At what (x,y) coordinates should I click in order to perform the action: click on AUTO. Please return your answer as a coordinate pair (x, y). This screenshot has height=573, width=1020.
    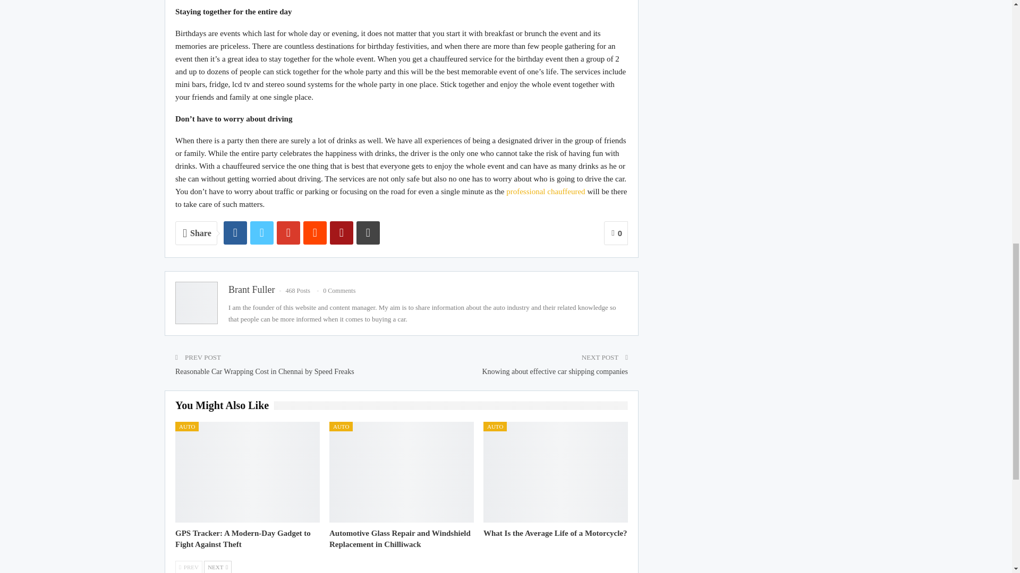
    Looking at the image, I should click on (187, 427).